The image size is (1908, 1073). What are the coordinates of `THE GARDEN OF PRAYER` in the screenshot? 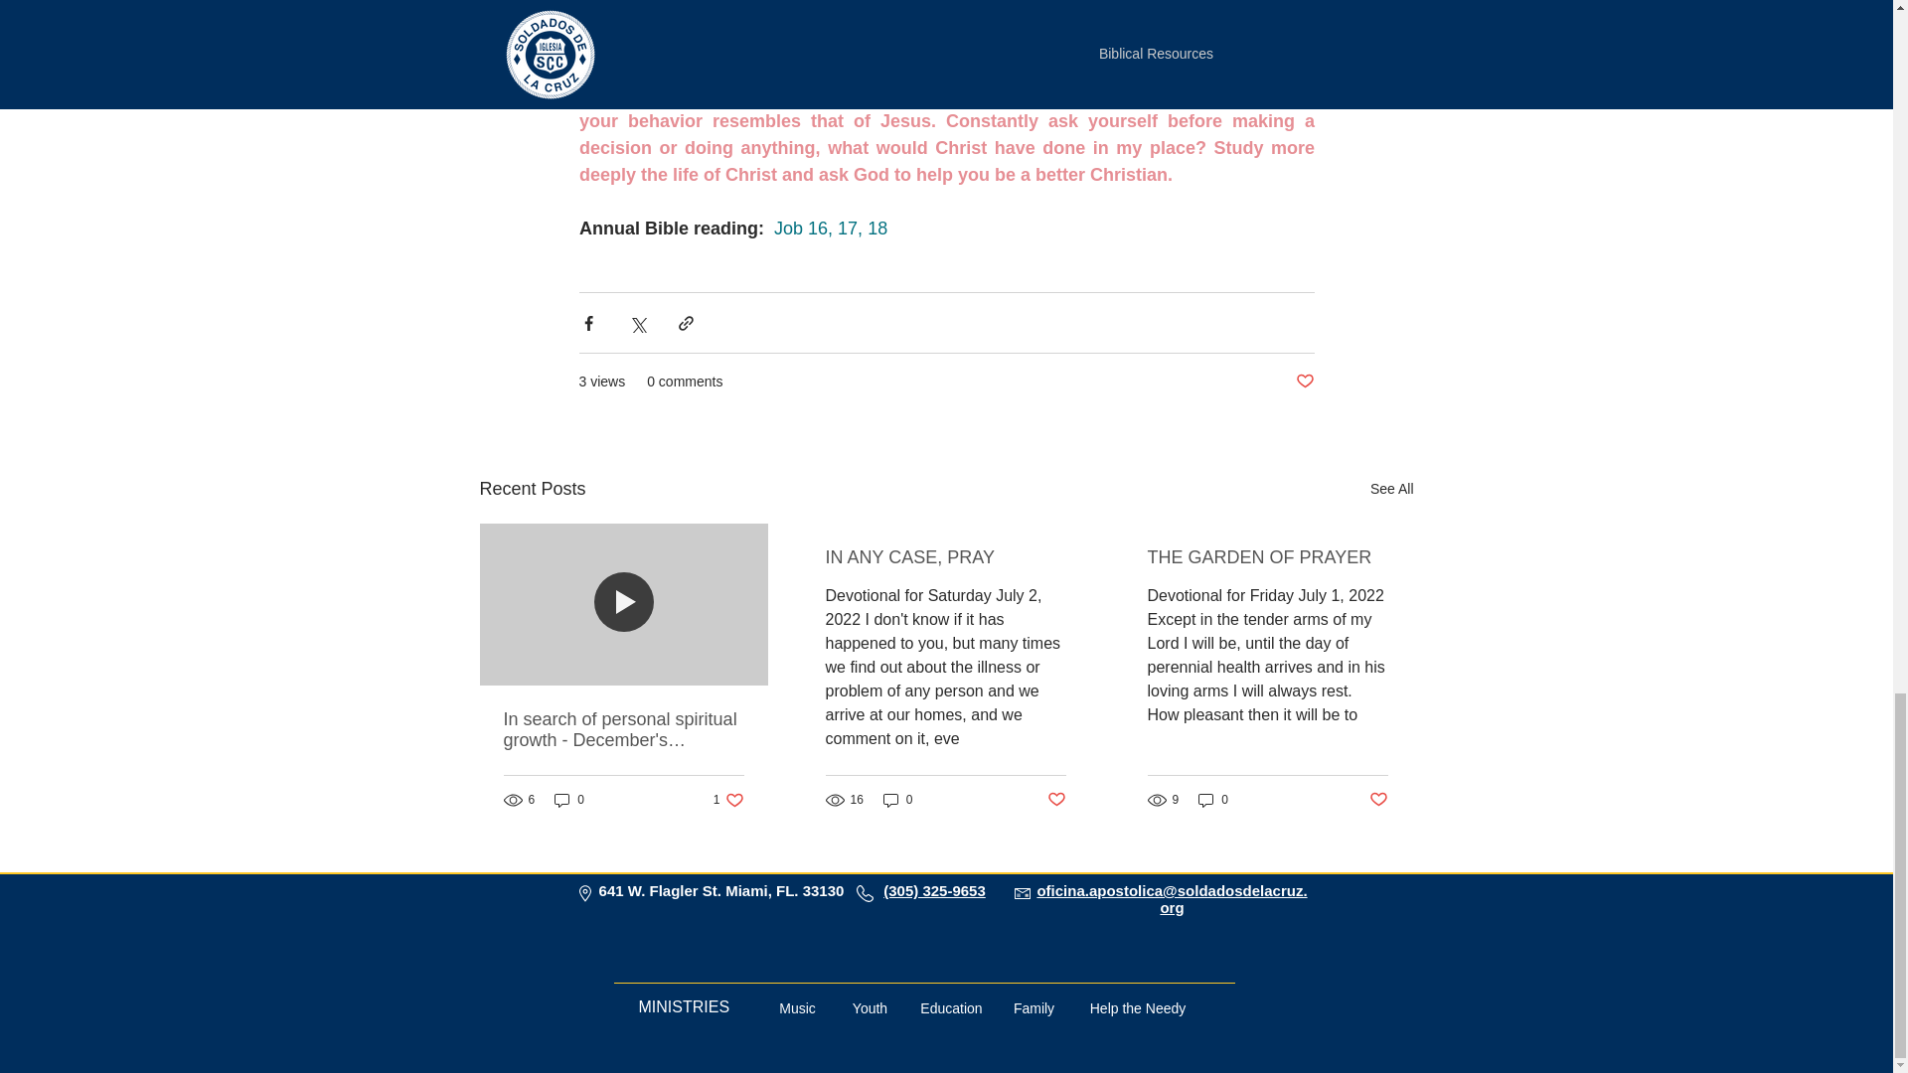 It's located at (1391, 489).